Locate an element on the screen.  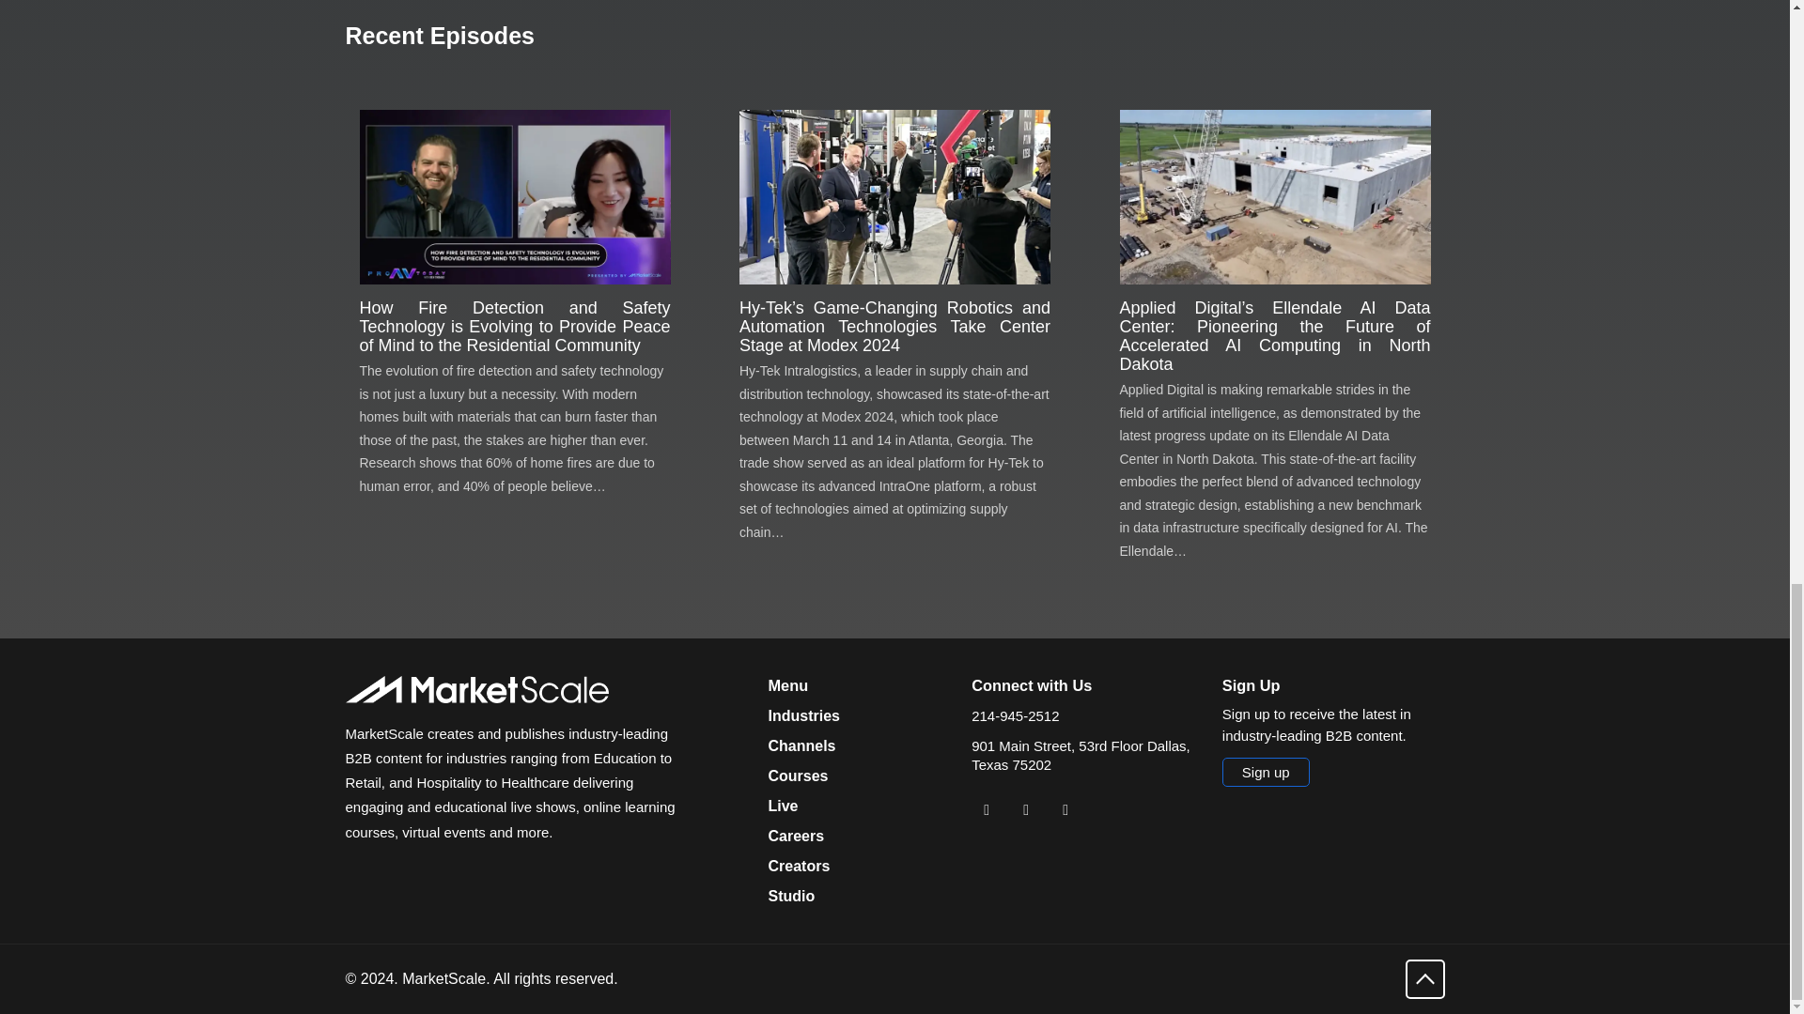
Share on X is located at coordinates (1025, 809).